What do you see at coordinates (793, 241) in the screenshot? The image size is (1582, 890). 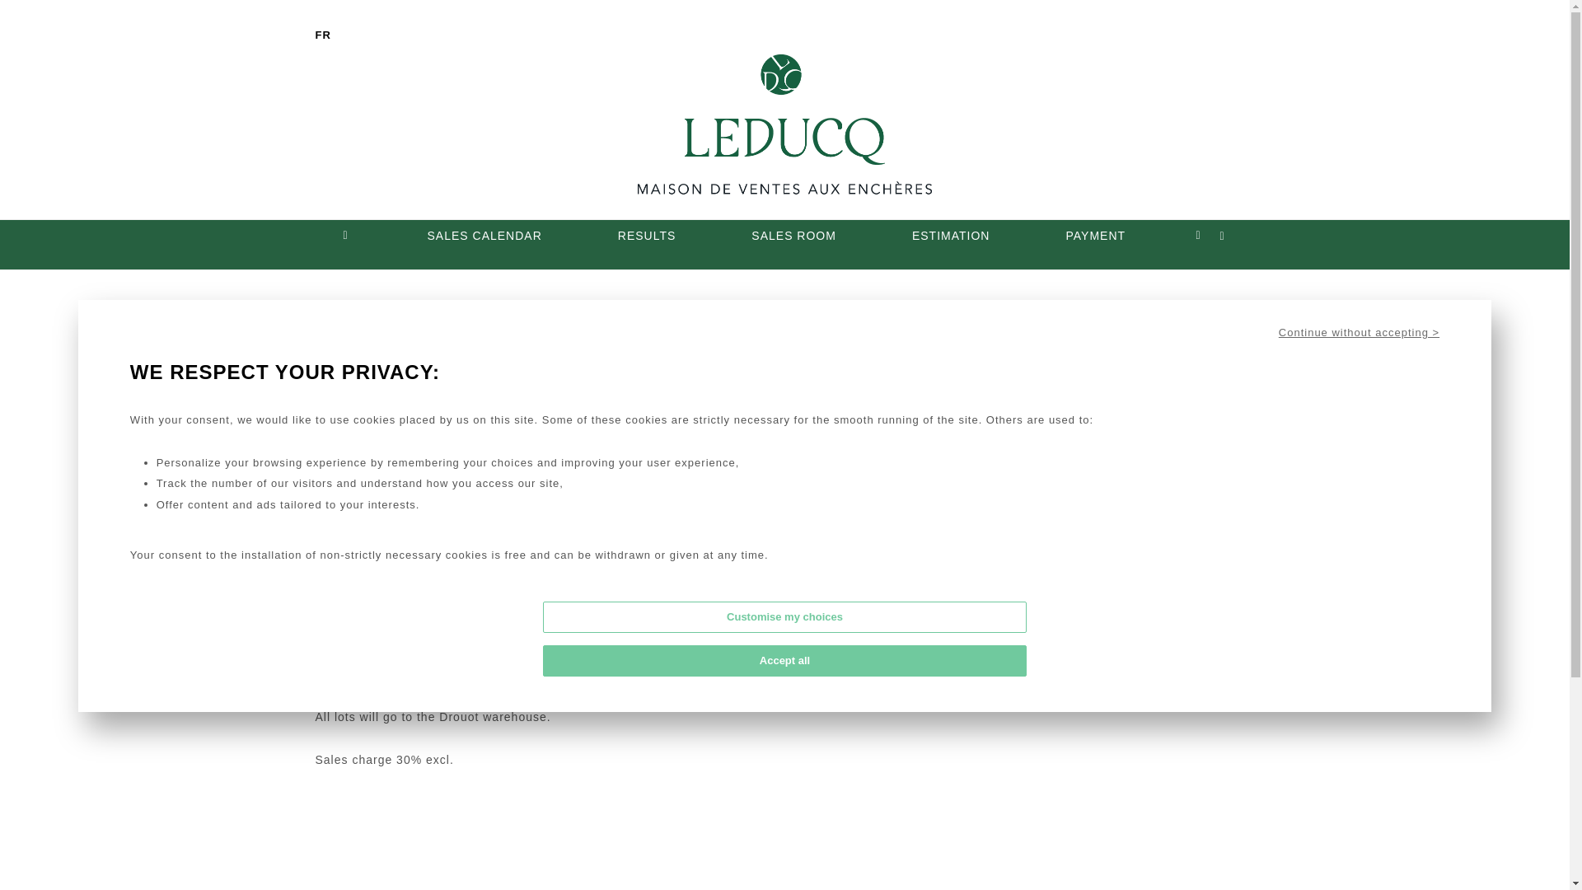 I see `SALES ROOM` at bounding box center [793, 241].